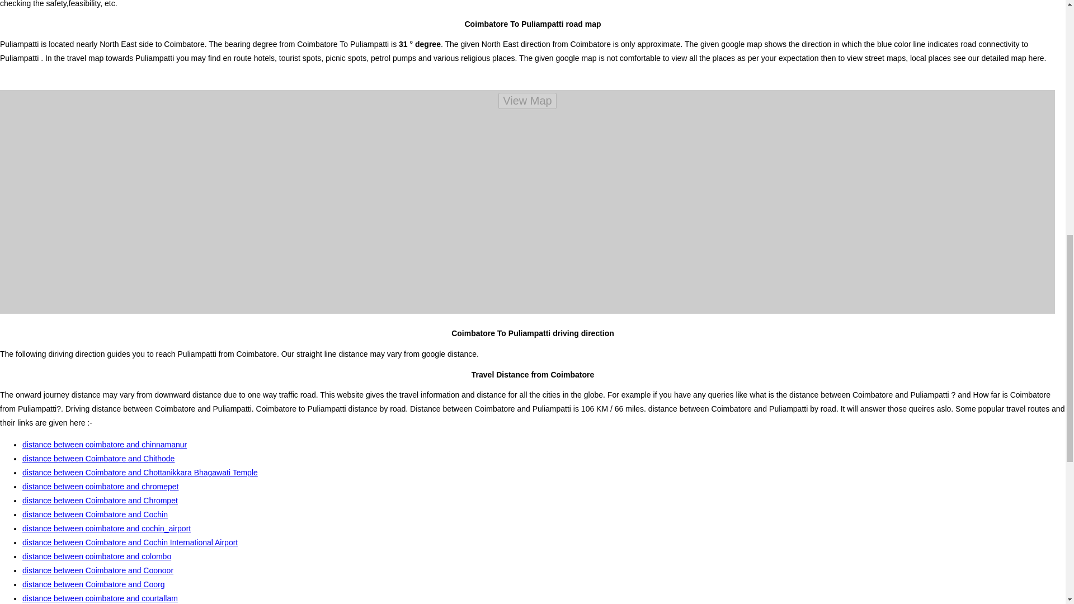 Image resolution: width=1074 pixels, height=604 pixels. I want to click on distance between coimbatore and chromepet, so click(100, 487).